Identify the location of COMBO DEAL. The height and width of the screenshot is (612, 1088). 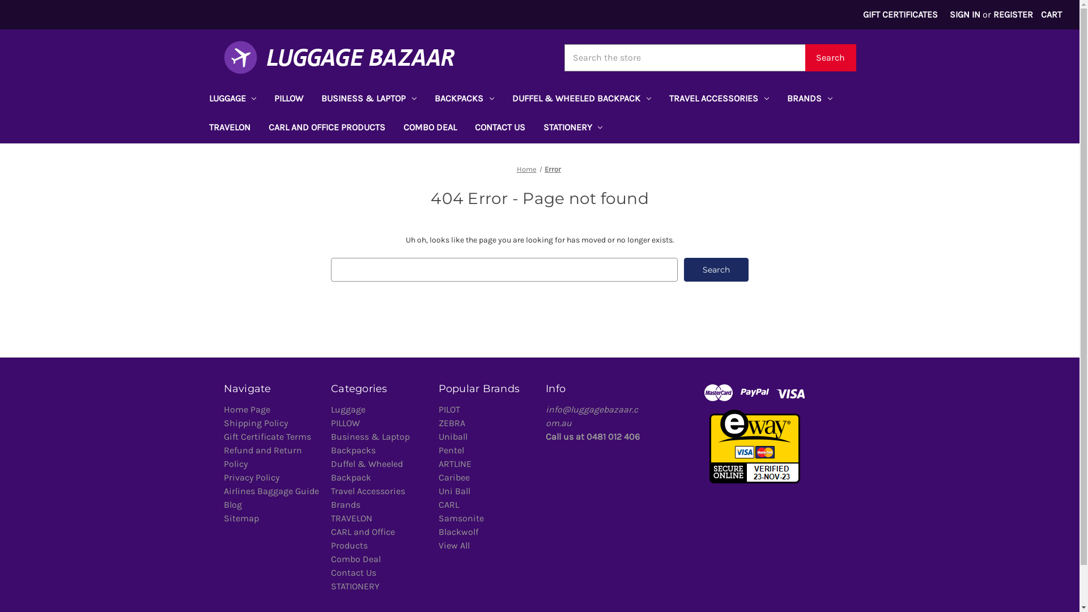
(430, 129).